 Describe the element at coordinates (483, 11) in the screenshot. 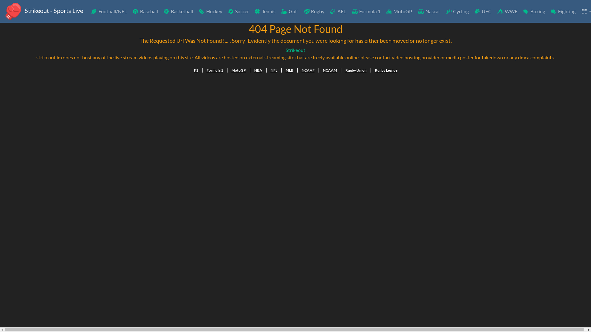

I see `UFC` at that location.